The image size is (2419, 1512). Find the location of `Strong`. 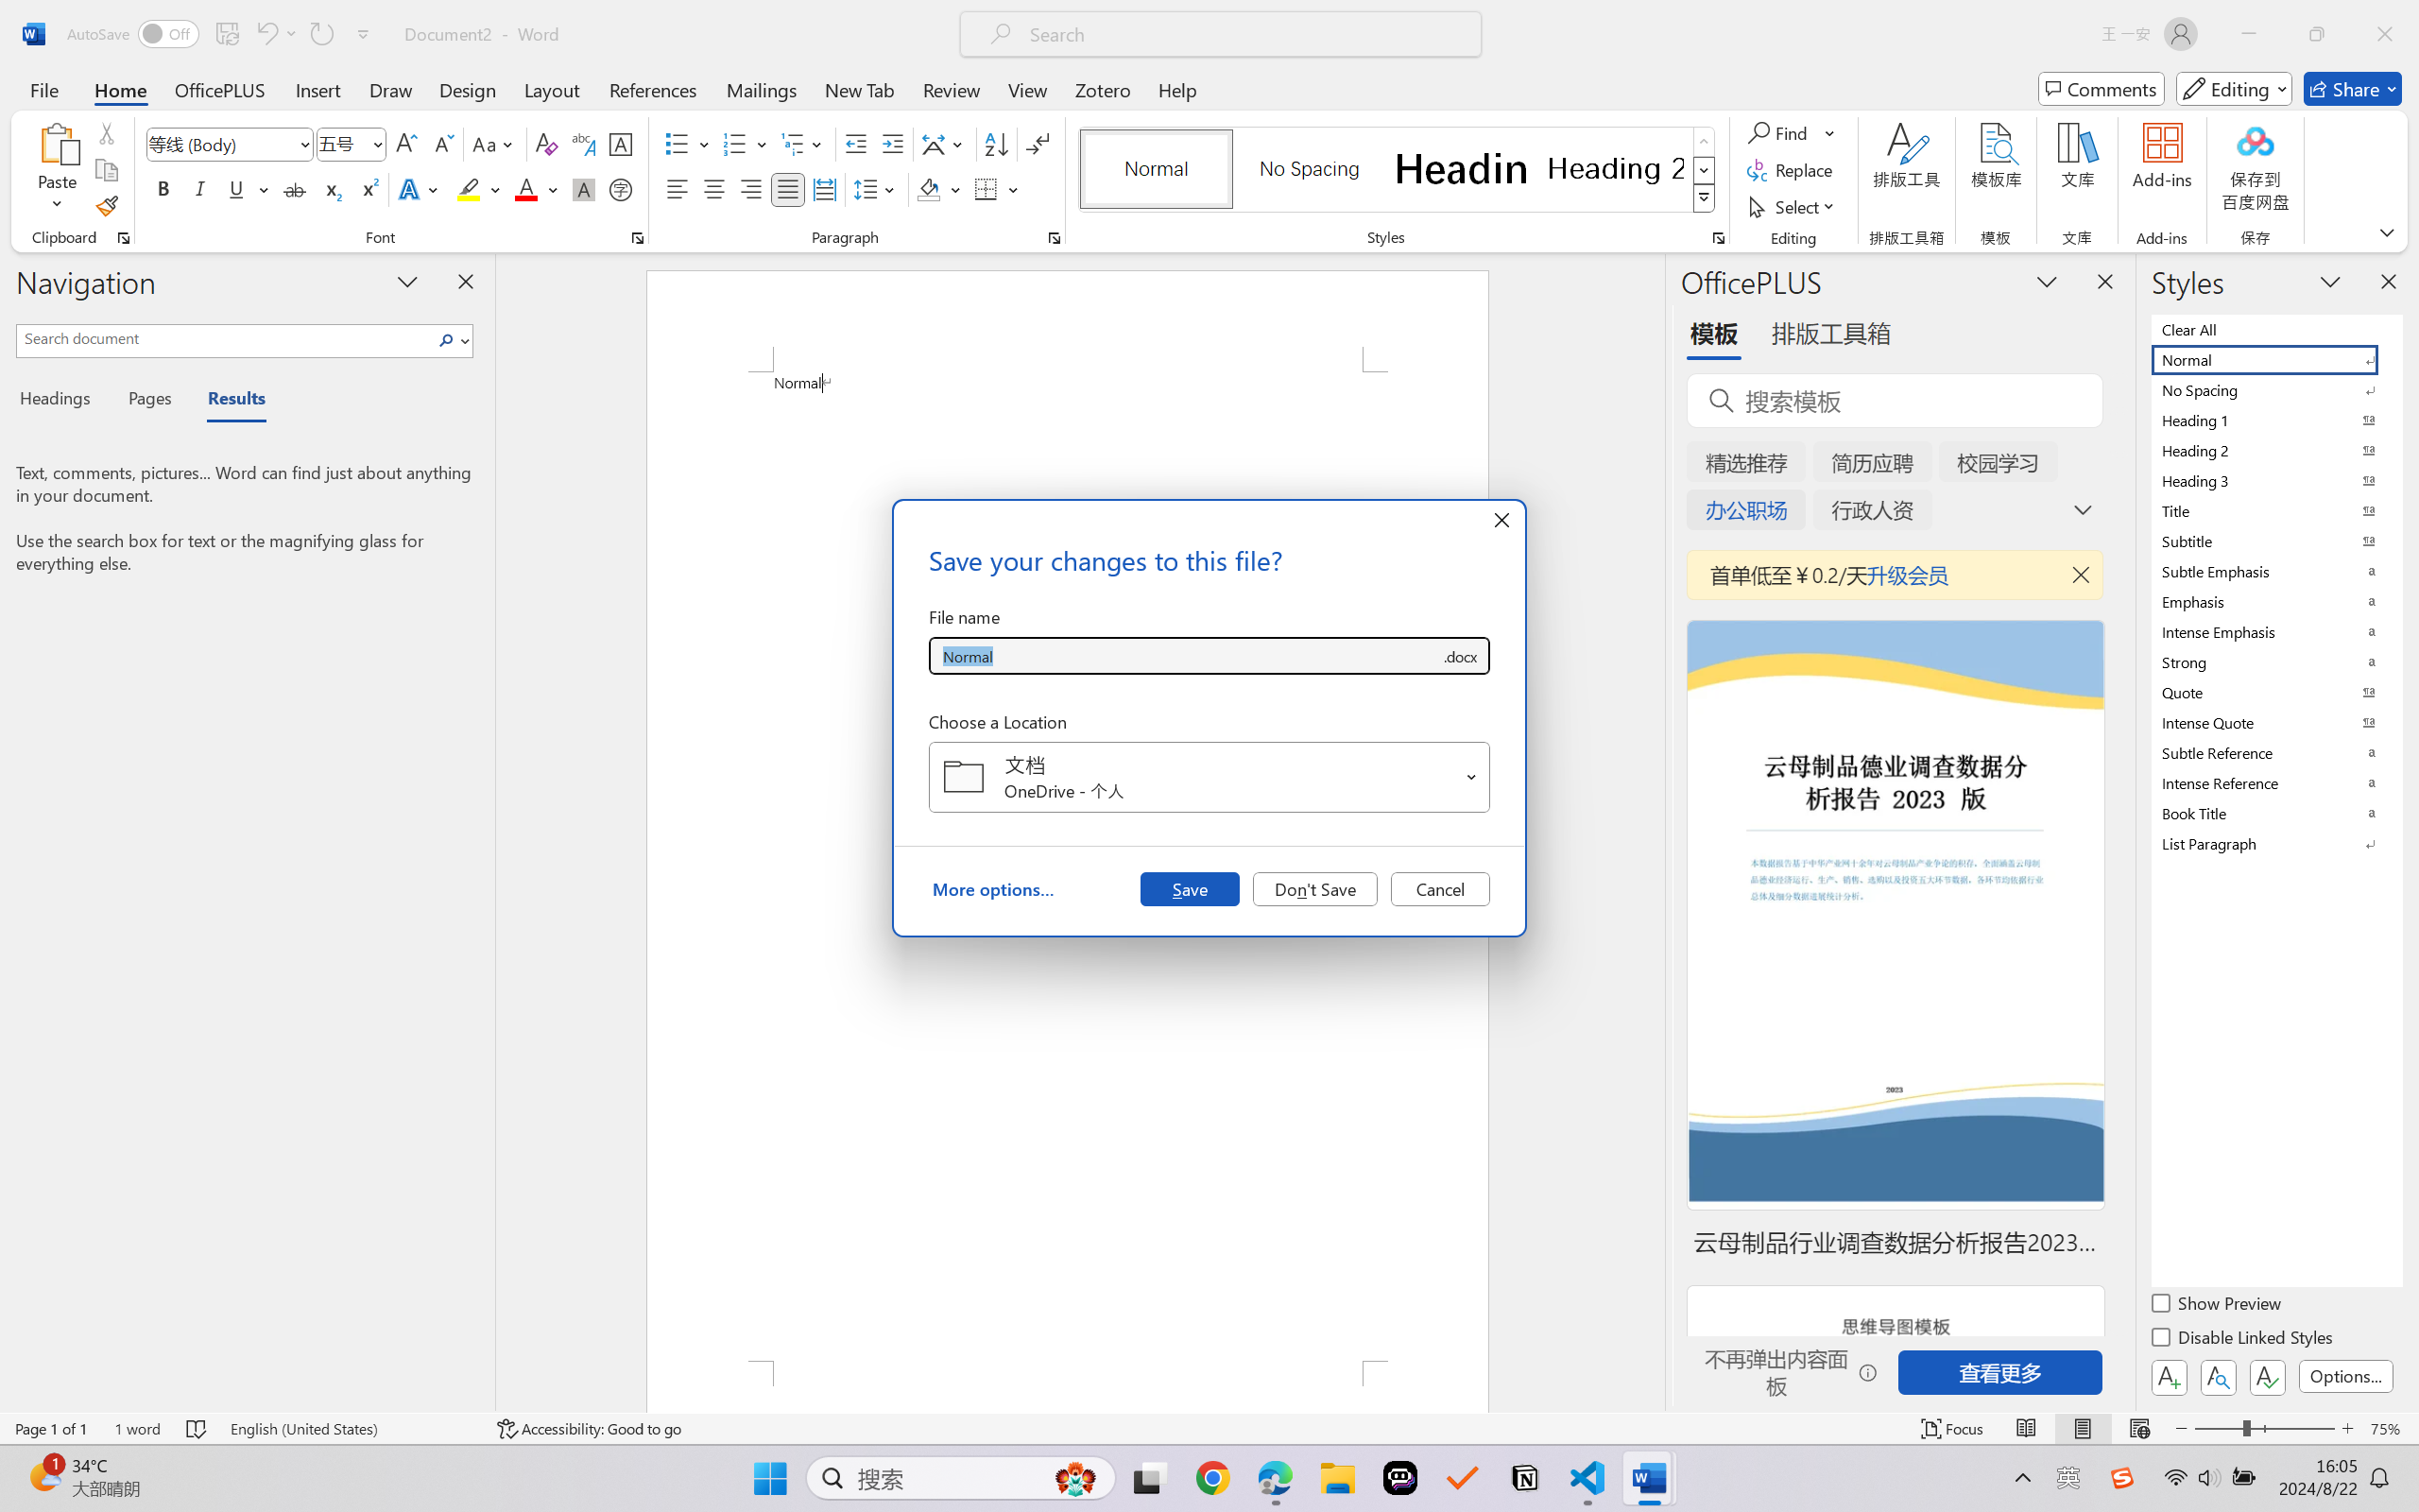

Strong is located at coordinates (2275, 661).